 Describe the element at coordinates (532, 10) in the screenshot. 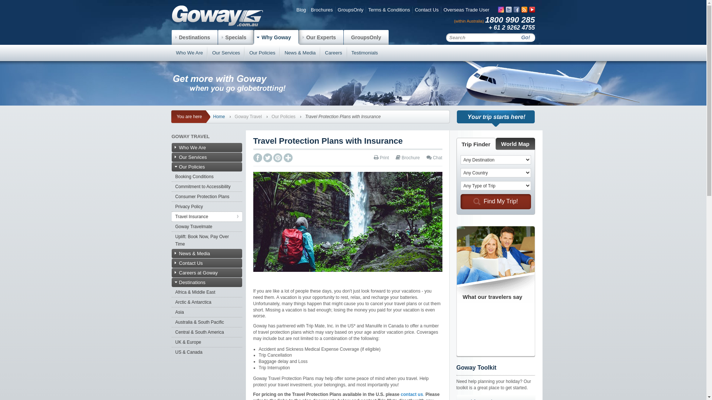

I see `youtube` at that location.